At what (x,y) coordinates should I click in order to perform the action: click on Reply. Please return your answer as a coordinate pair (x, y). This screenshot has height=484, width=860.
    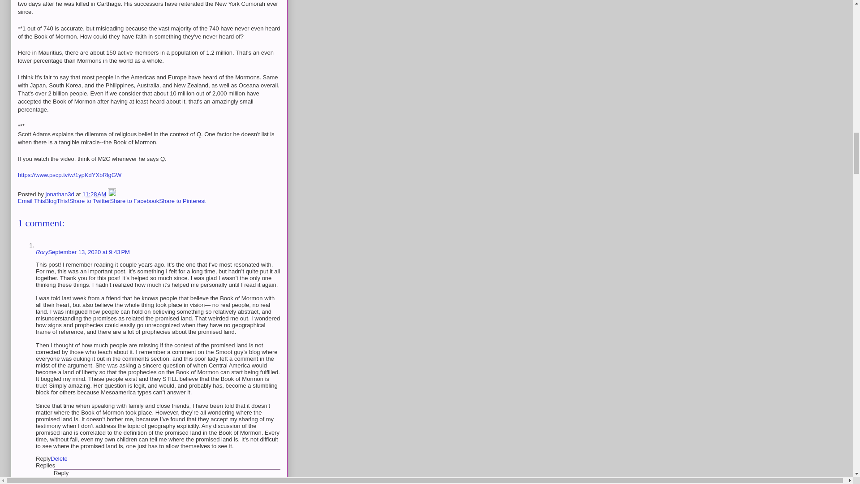
    Looking at the image, I should click on (43, 459).